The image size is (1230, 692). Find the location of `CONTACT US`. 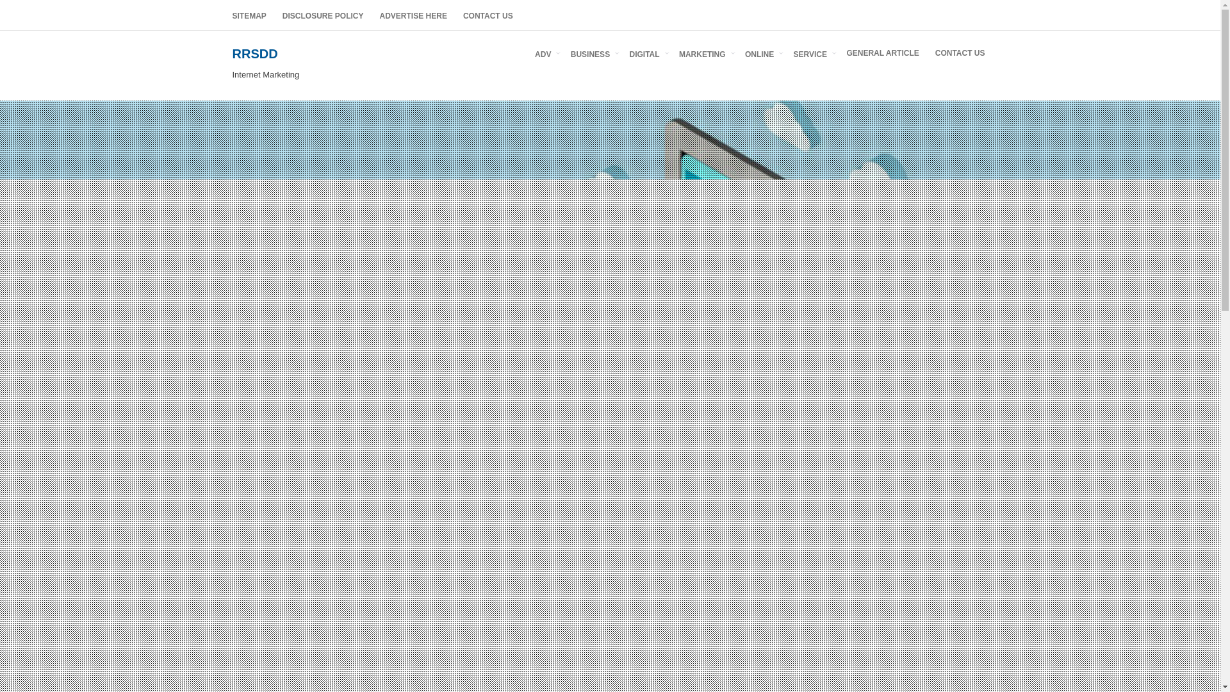

CONTACT US is located at coordinates (960, 53).